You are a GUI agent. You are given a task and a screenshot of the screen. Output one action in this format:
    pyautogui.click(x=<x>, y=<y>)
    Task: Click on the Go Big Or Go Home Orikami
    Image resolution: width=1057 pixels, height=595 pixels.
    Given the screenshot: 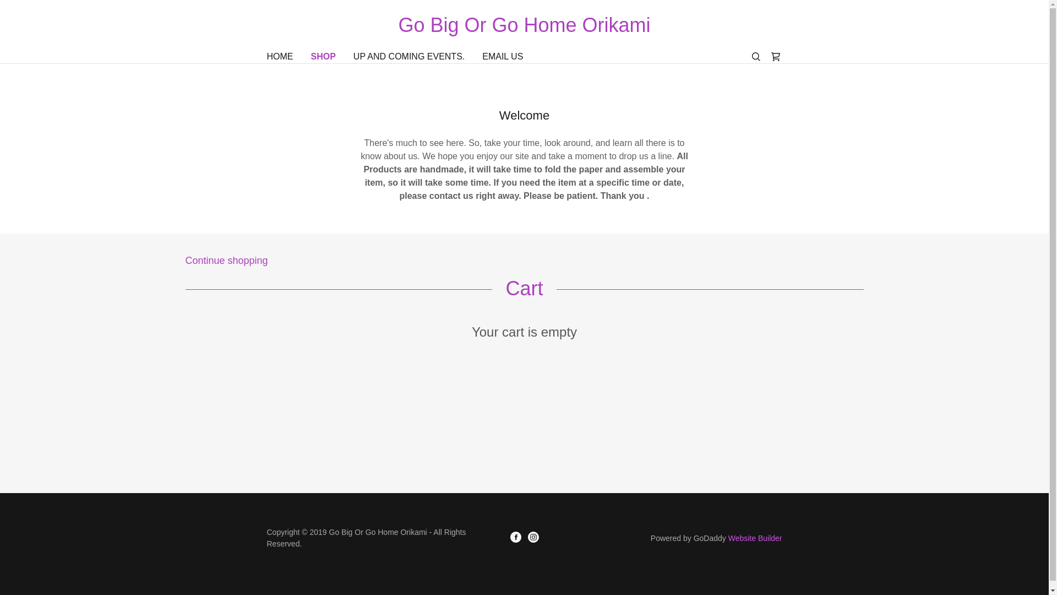 What is the action you would take?
    pyautogui.click(x=524, y=24)
    